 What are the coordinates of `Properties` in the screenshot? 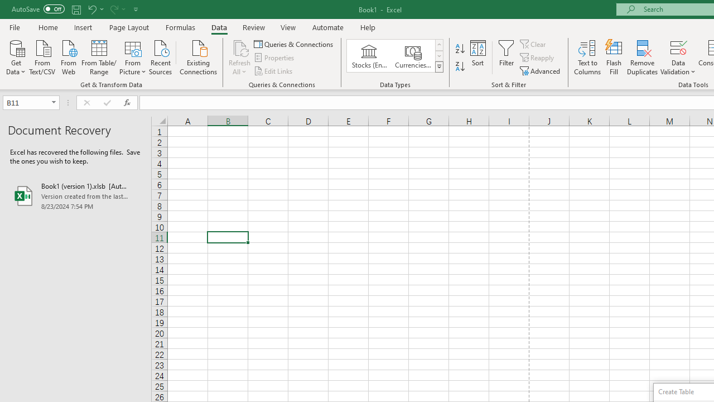 It's located at (274, 58).